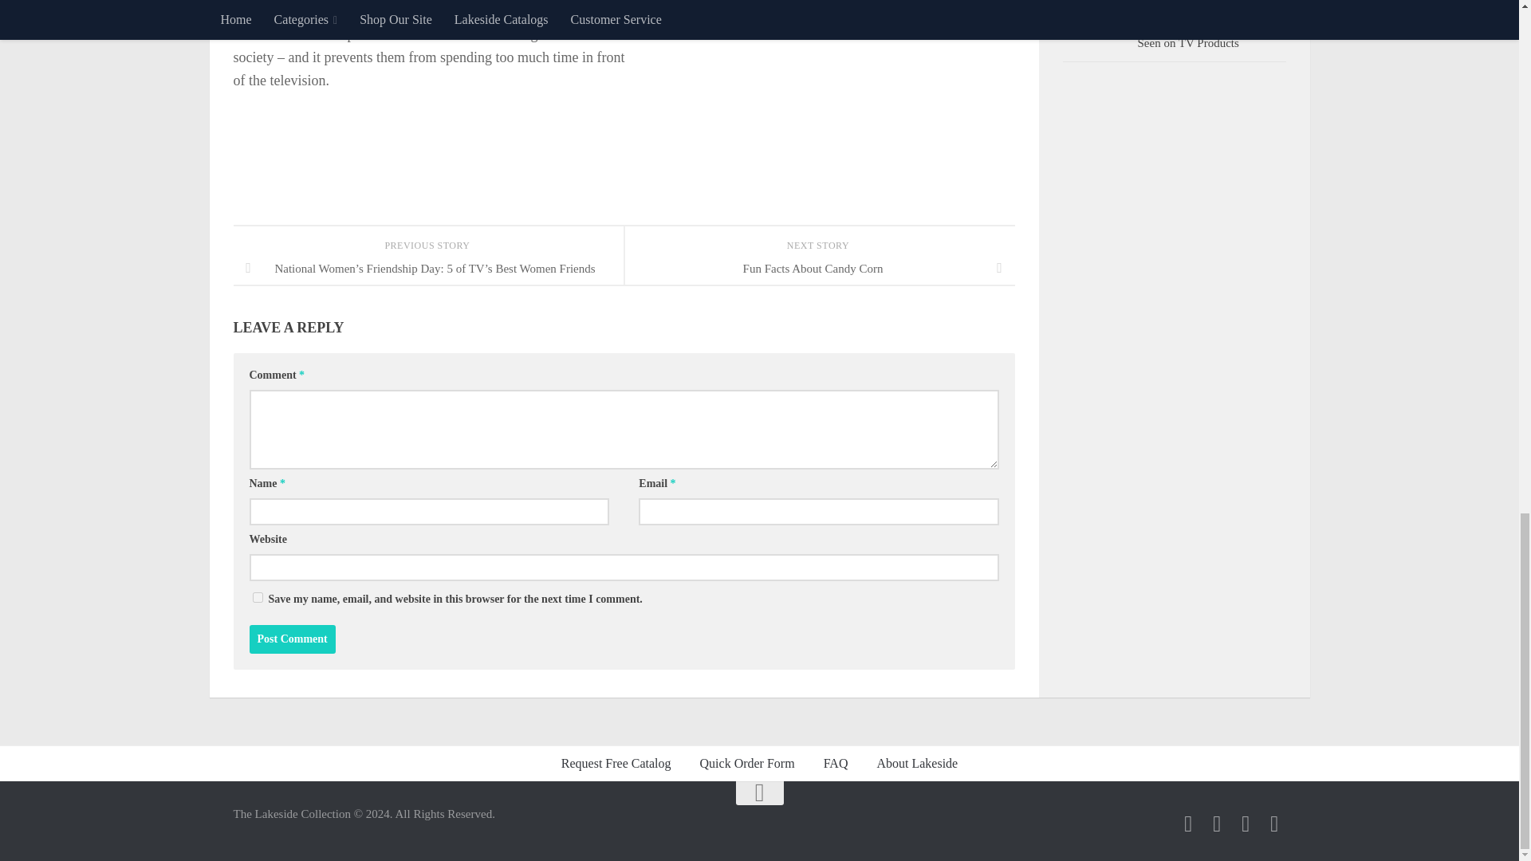  What do you see at coordinates (1274, 824) in the screenshot?
I see `Follow Us On Pinterest` at bounding box center [1274, 824].